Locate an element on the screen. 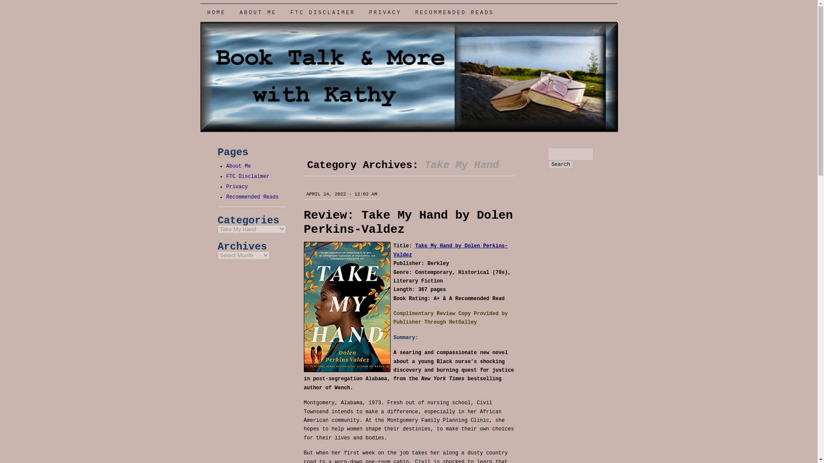  FTC DISCLAIMER is located at coordinates (323, 12).